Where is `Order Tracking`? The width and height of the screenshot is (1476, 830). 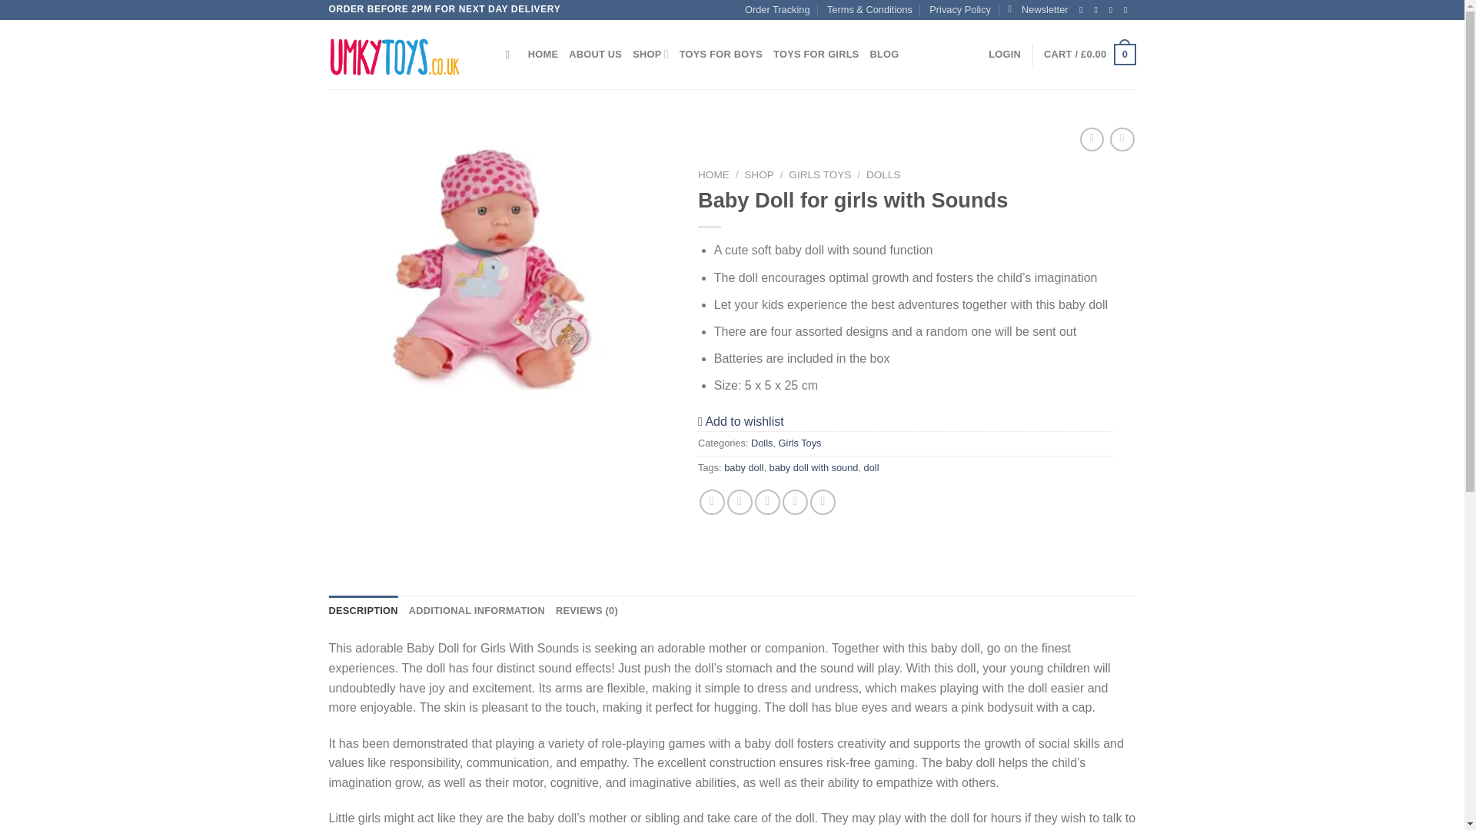
Order Tracking is located at coordinates (778, 9).